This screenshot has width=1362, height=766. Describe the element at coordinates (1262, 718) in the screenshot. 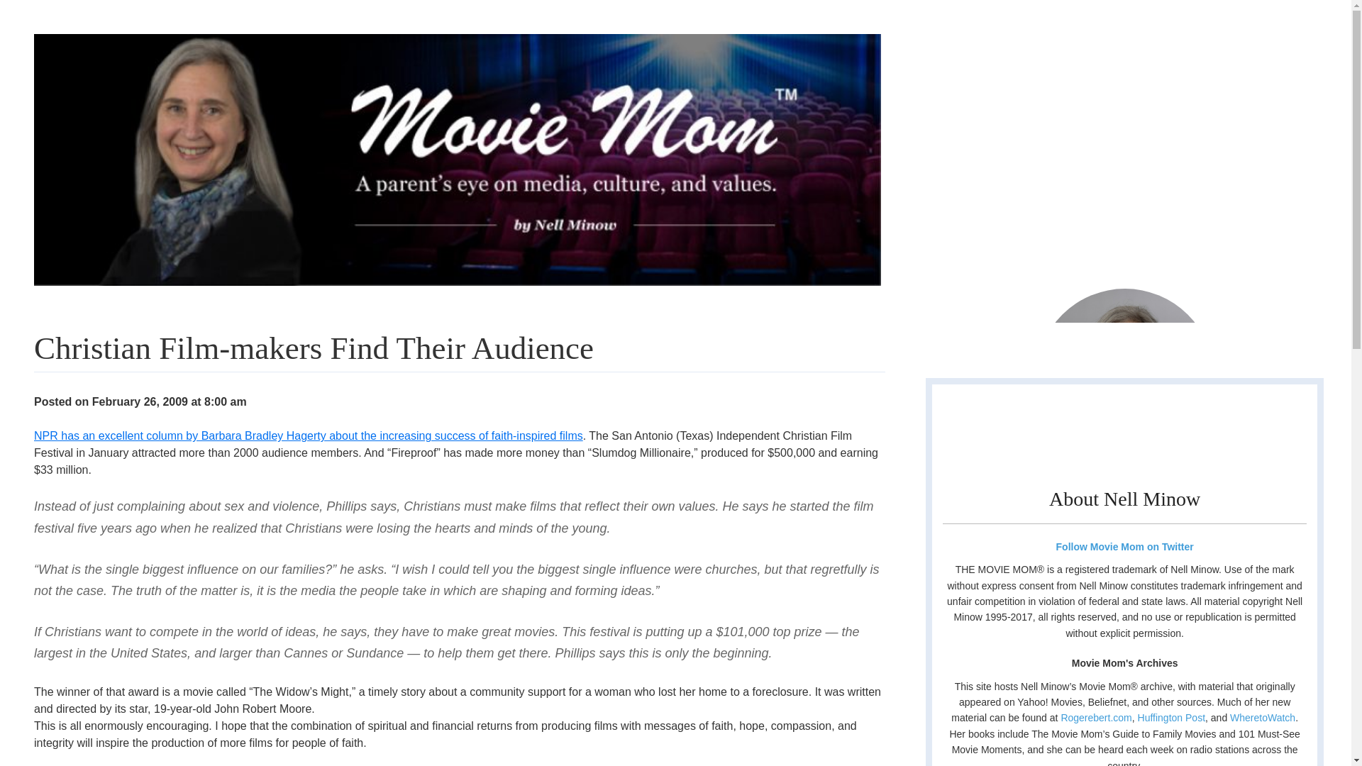

I see `WheretoWatch` at that location.